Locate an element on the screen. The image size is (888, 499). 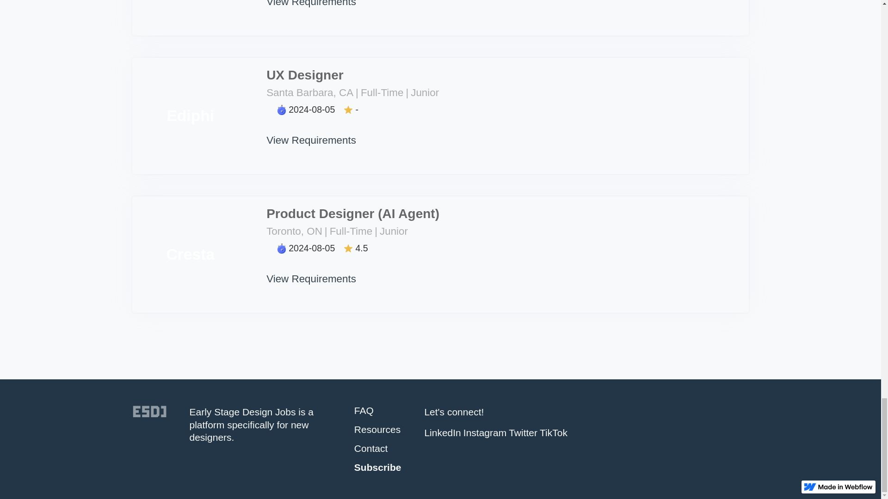
Resources is located at coordinates (377, 429).